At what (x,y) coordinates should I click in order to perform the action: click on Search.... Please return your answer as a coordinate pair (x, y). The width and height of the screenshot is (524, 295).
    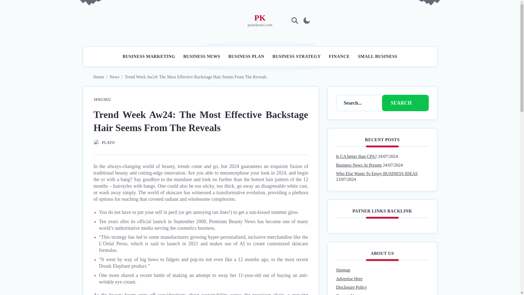
    Looking at the image, I should click on (359, 103).